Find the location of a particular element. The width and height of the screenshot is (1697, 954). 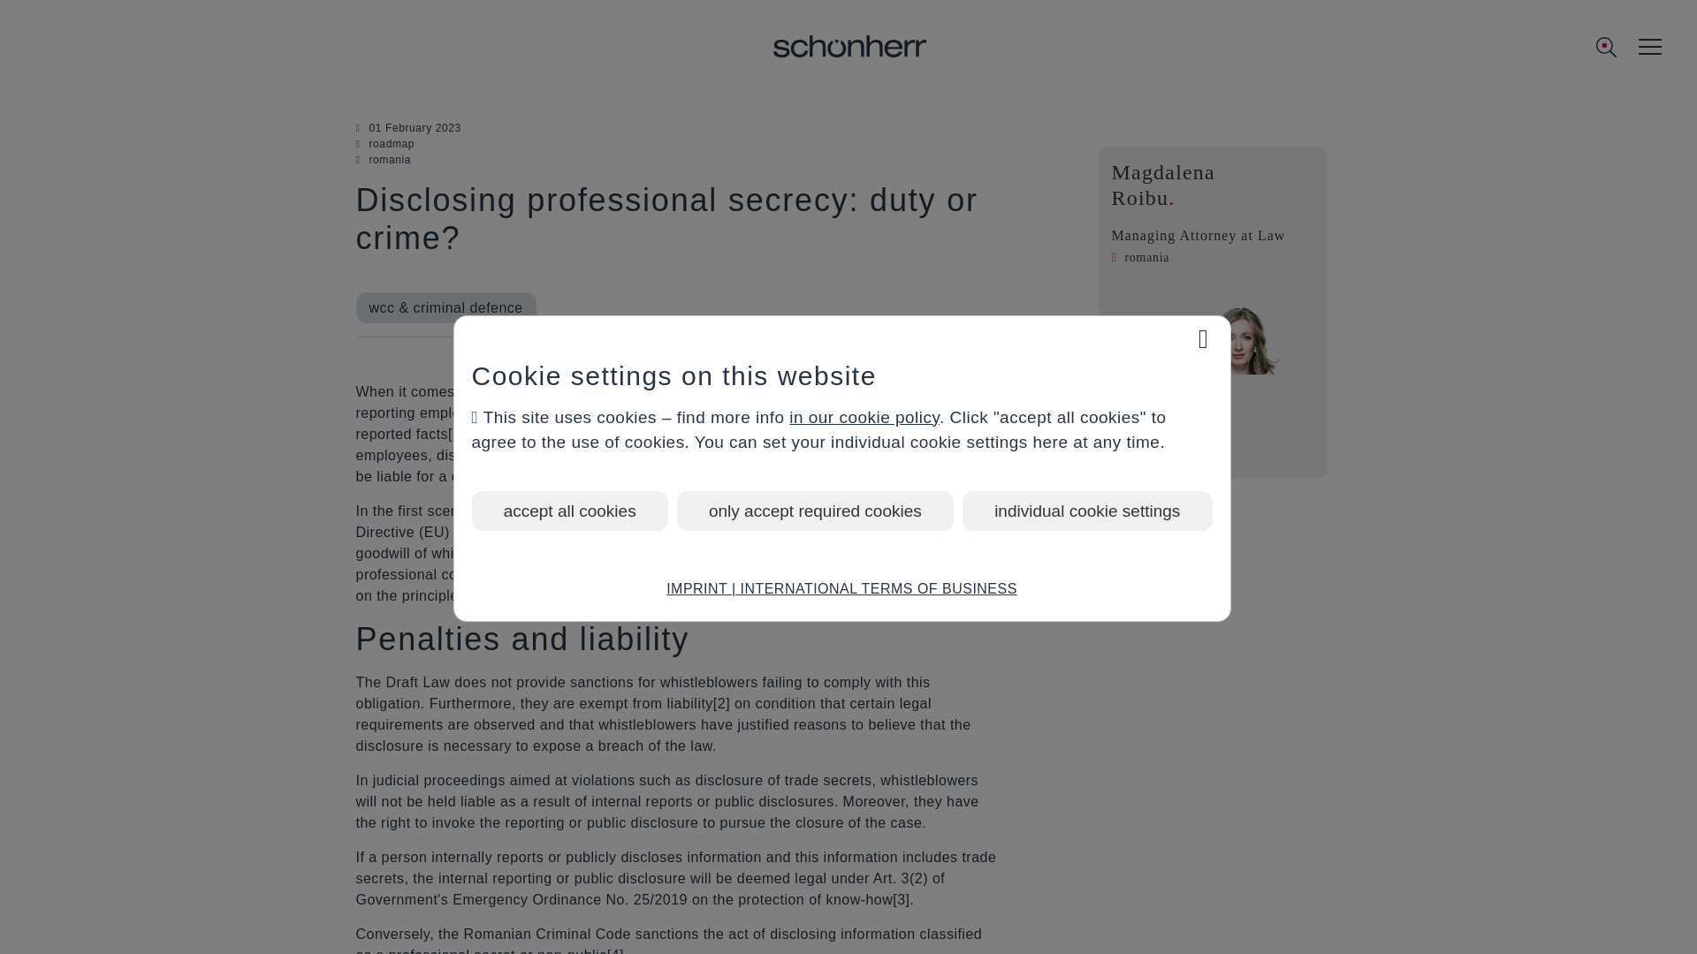

Schonherr is located at coordinates (850, 46).